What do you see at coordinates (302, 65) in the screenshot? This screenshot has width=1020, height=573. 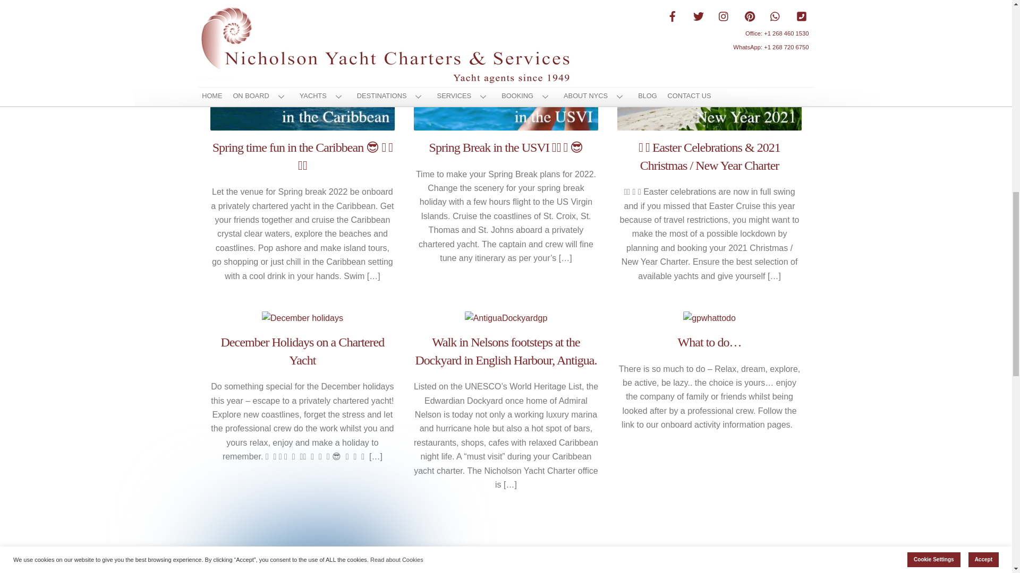 I see `Spring-time-fun` at bounding box center [302, 65].